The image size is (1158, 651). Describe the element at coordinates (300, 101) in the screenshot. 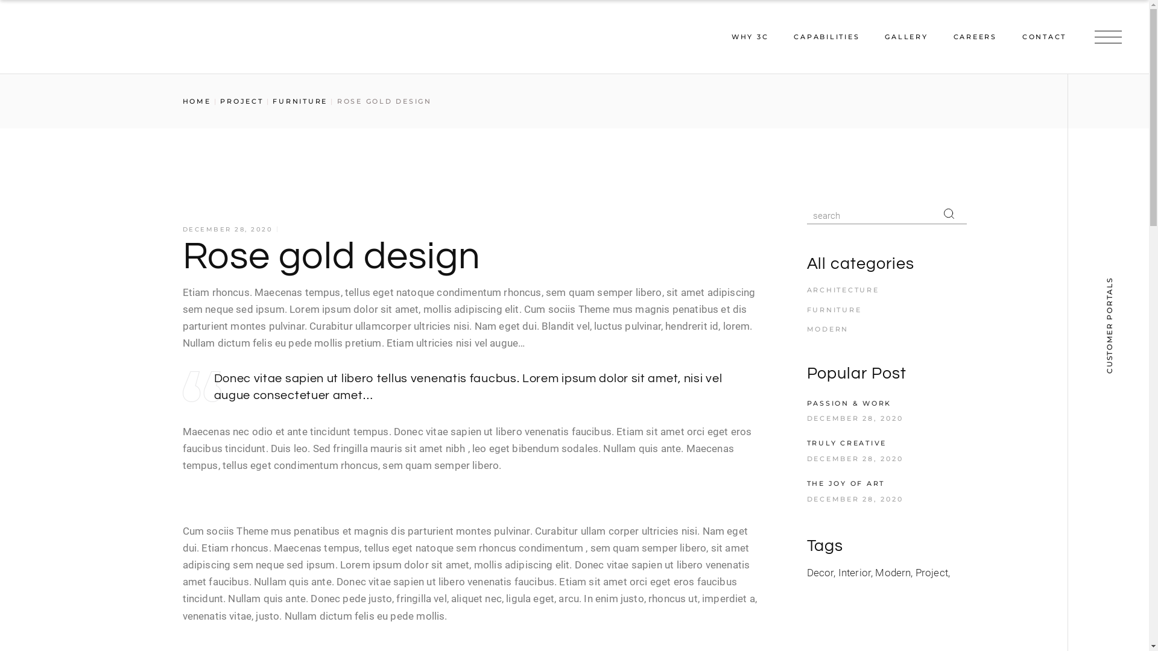

I see `FURNITURE` at that location.